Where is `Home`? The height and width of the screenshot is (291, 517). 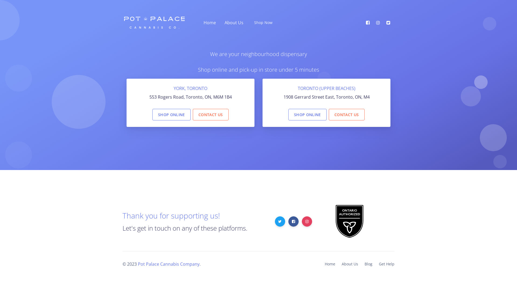 Home is located at coordinates (330, 264).